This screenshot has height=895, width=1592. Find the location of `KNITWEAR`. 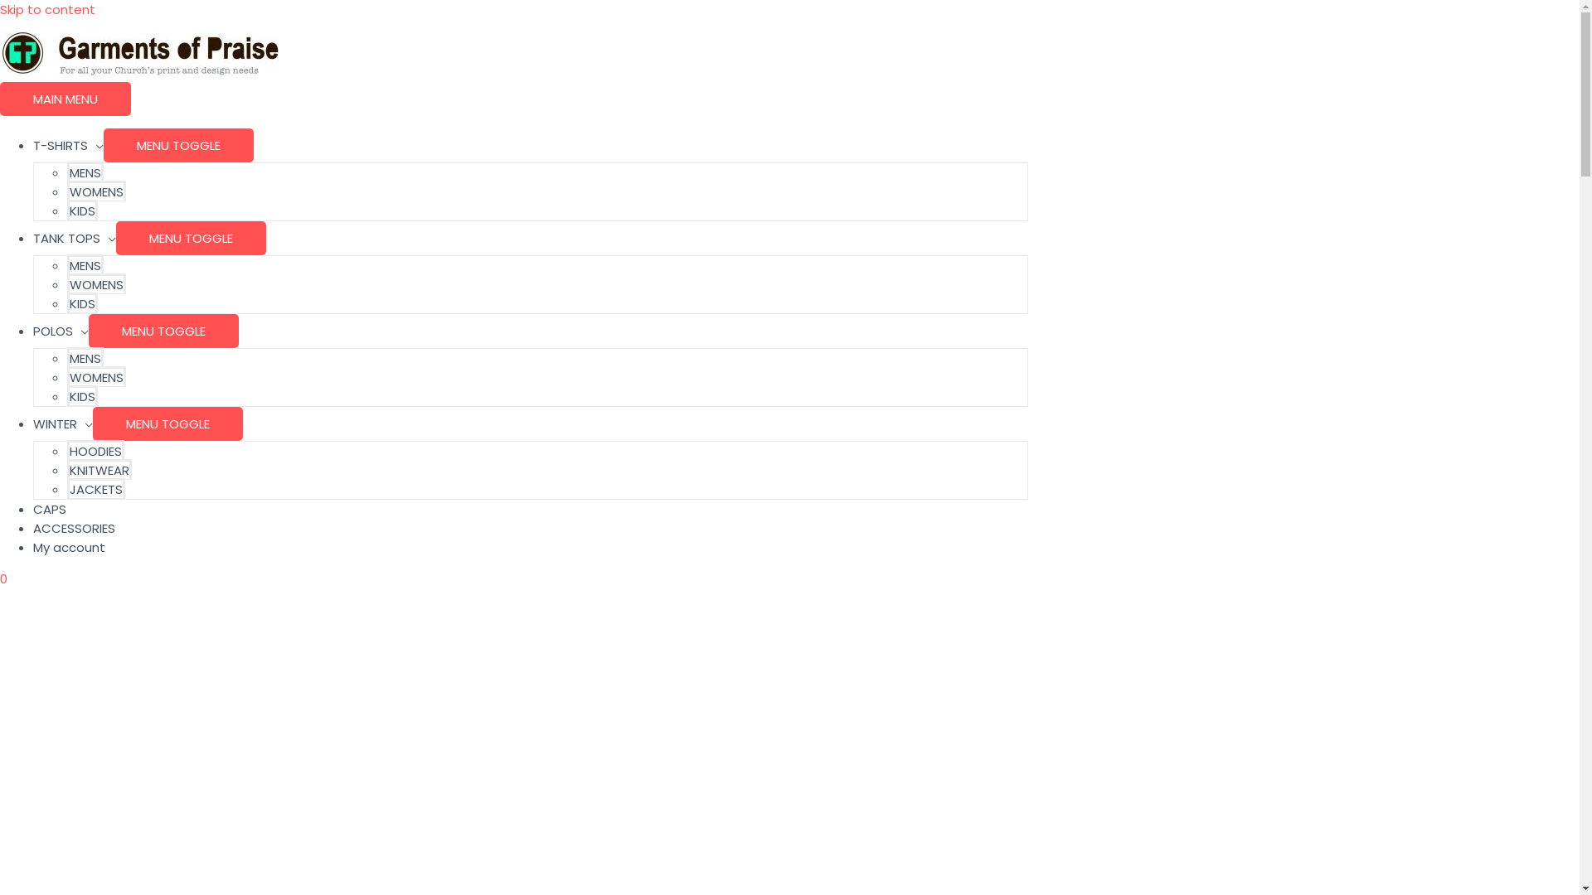

KNITWEAR is located at coordinates (99, 469).